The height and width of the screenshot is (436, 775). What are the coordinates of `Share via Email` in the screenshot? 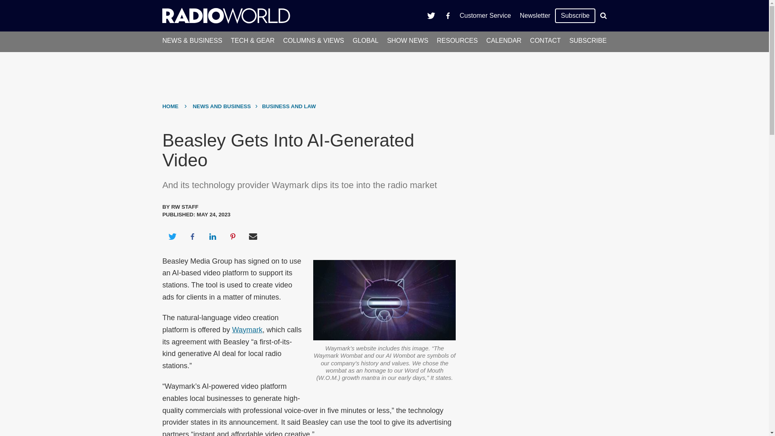 It's located at (253, 237).